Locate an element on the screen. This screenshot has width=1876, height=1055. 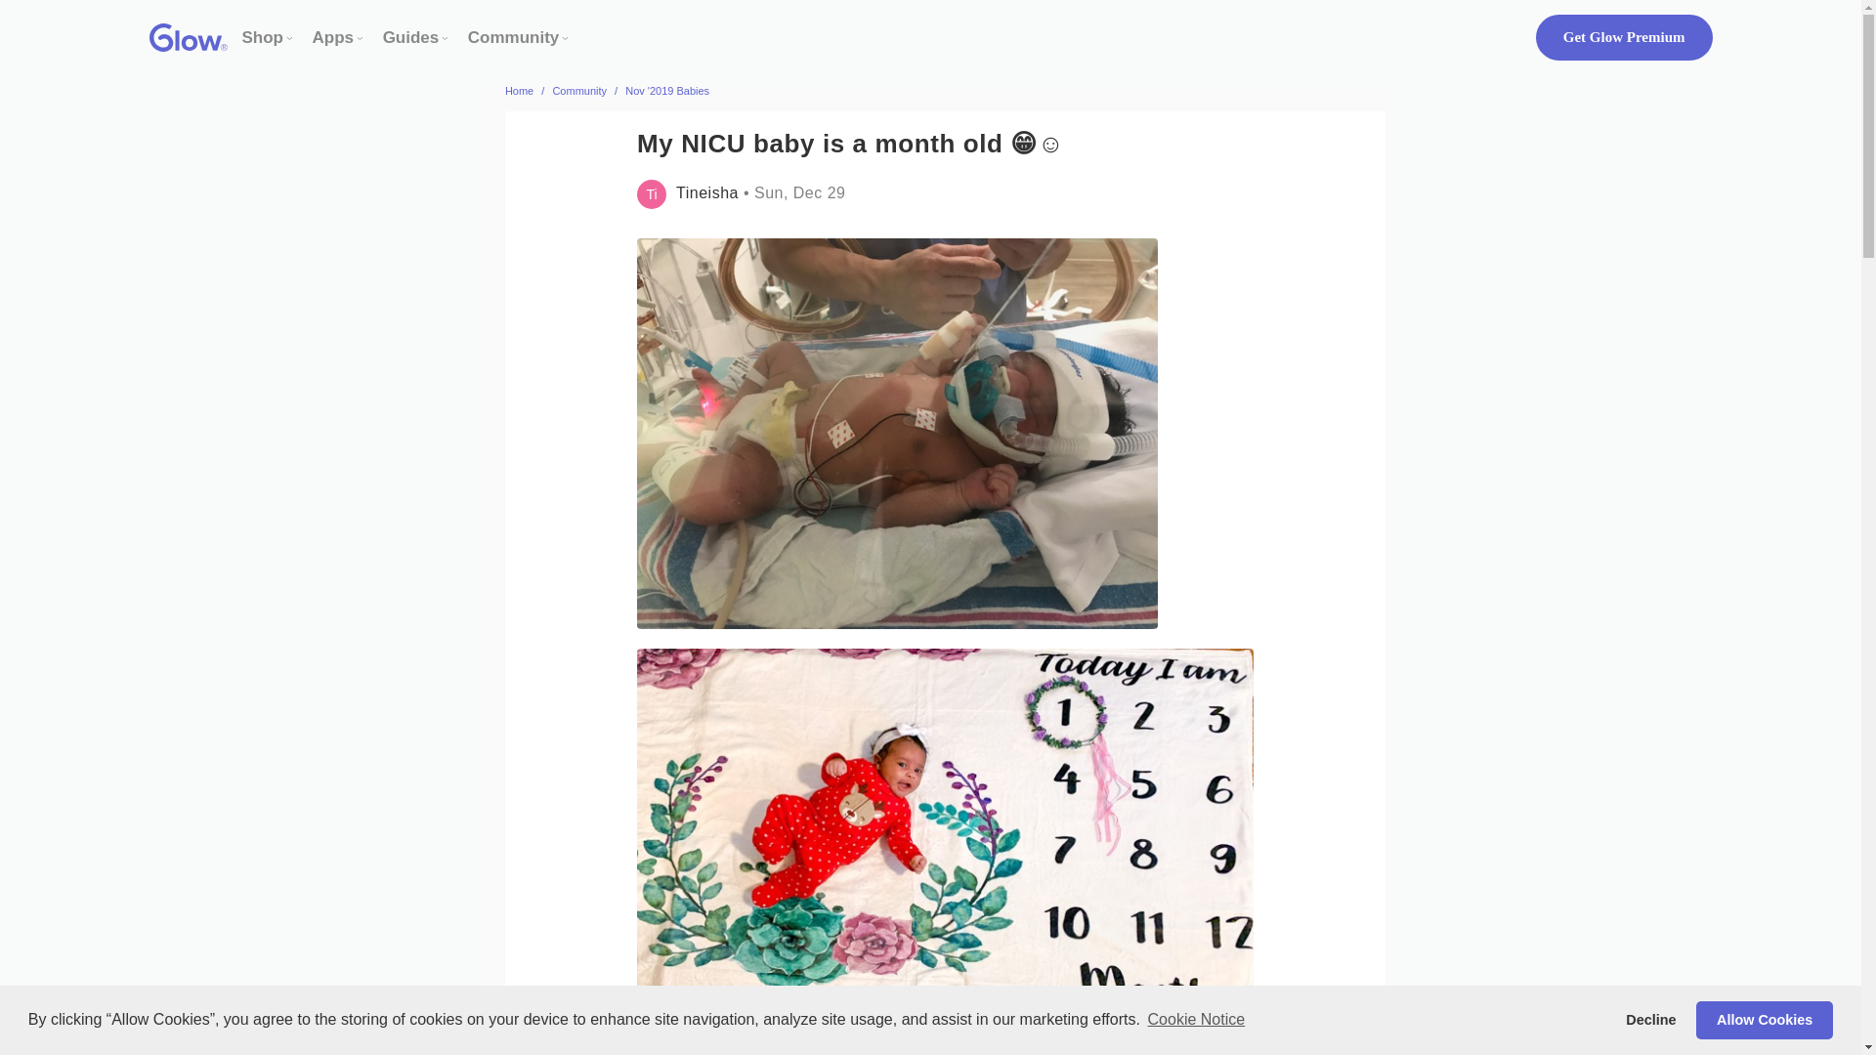
Shop is located at coordinates (263, 37).